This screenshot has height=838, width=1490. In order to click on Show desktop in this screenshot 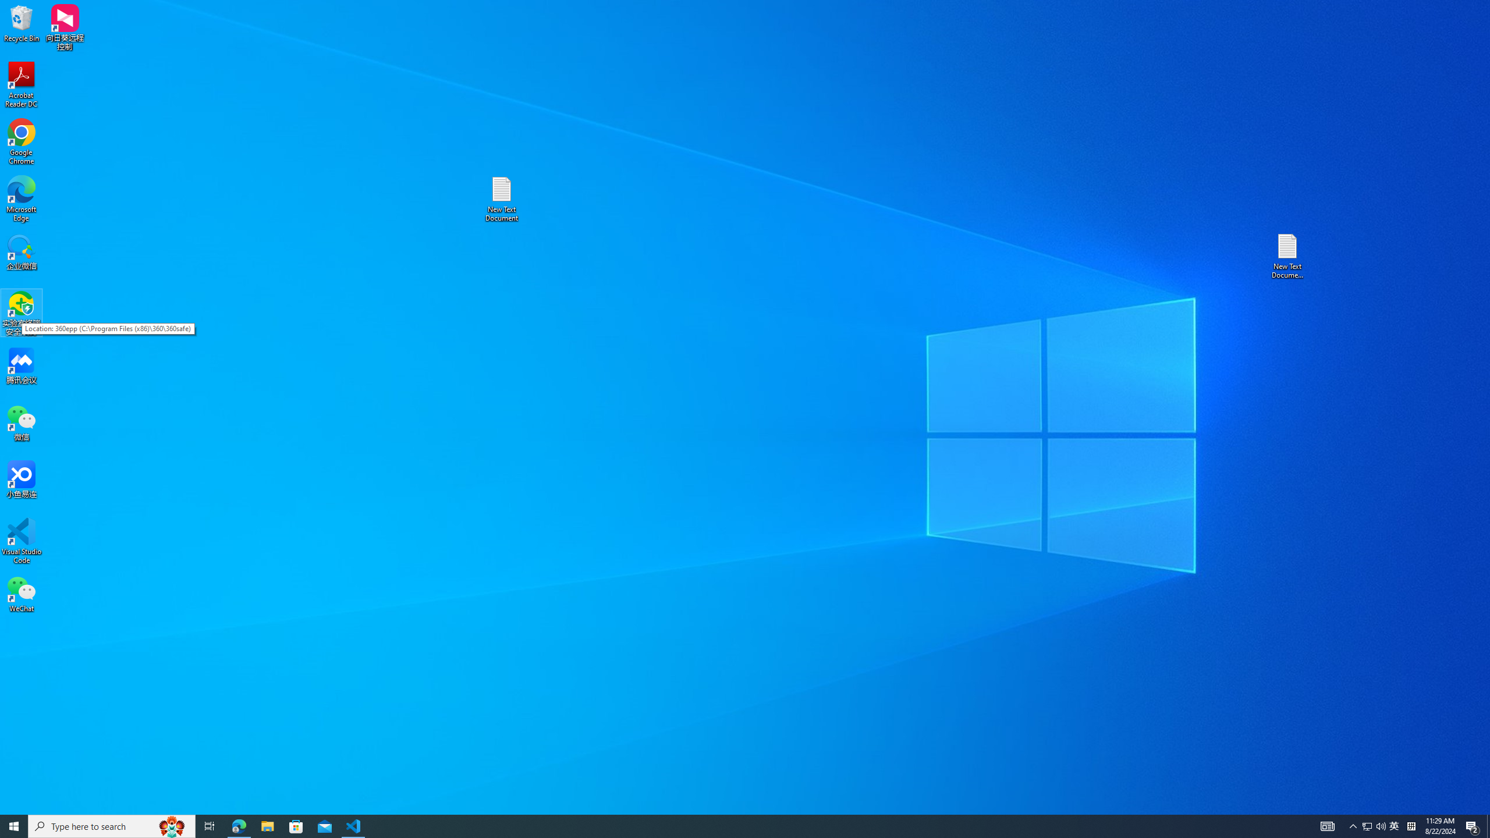, I will do `click(1381, 826)`.